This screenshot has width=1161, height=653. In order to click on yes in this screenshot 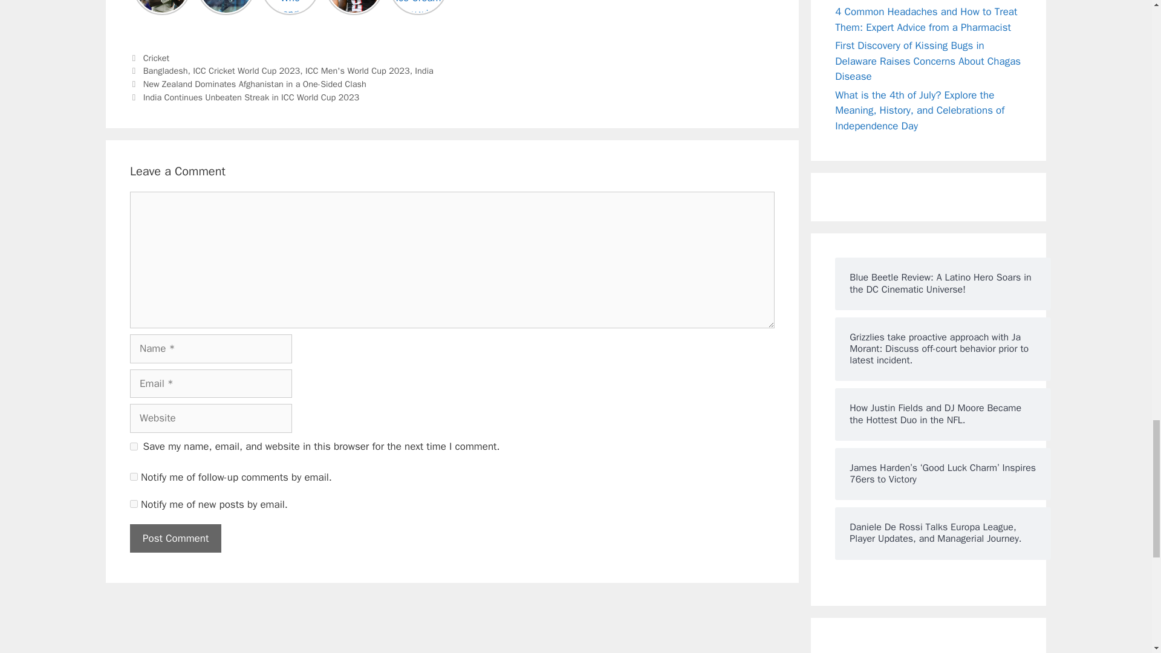, I will do `click(134, 446)`.